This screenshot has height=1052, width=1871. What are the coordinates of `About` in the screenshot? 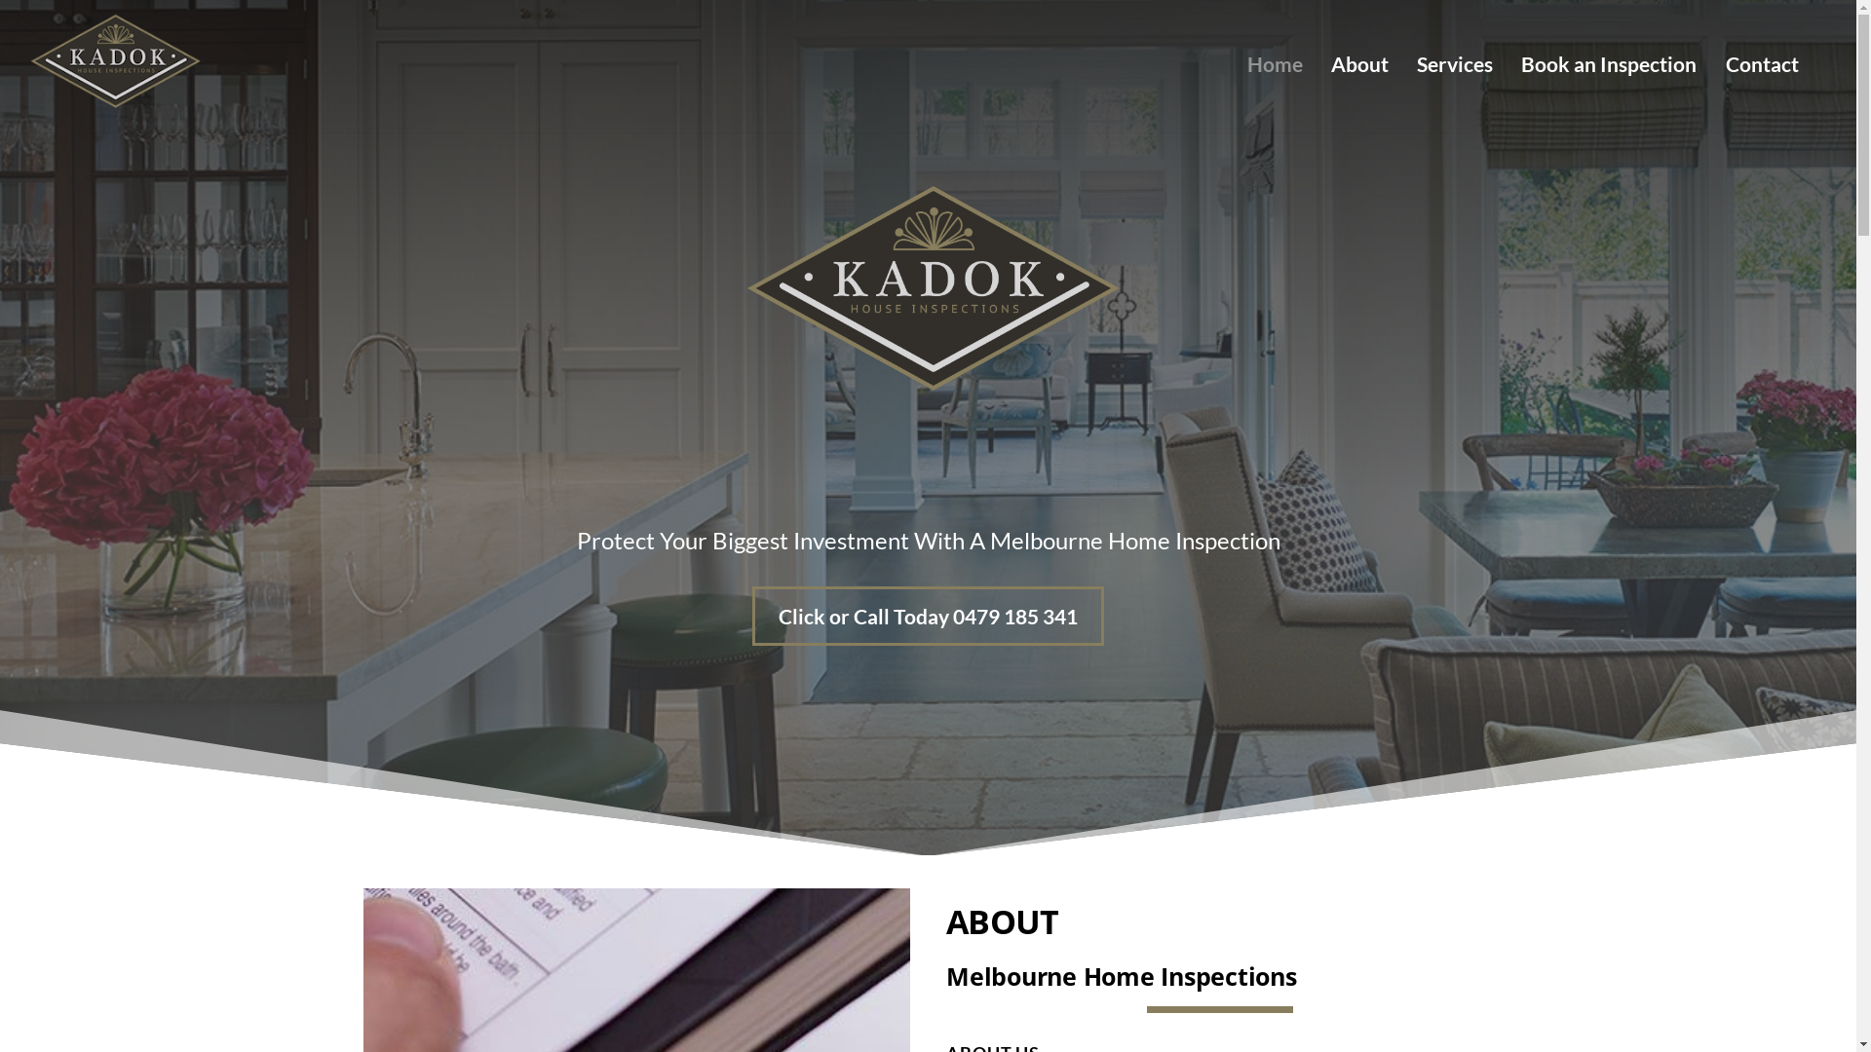 It's located at (1359, 64).